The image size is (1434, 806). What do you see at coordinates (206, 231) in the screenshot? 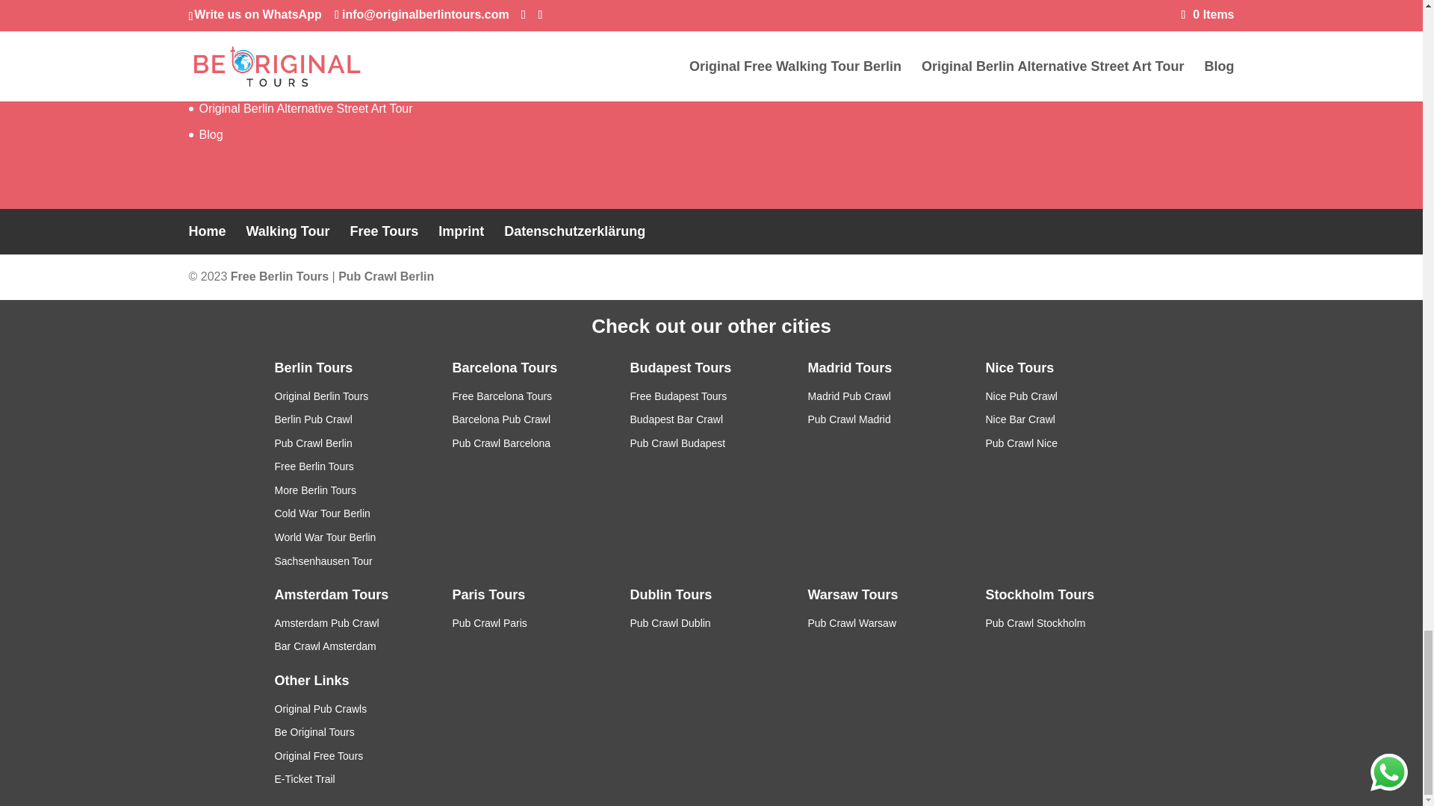
I see `Home` at bounding box center [206, 231].